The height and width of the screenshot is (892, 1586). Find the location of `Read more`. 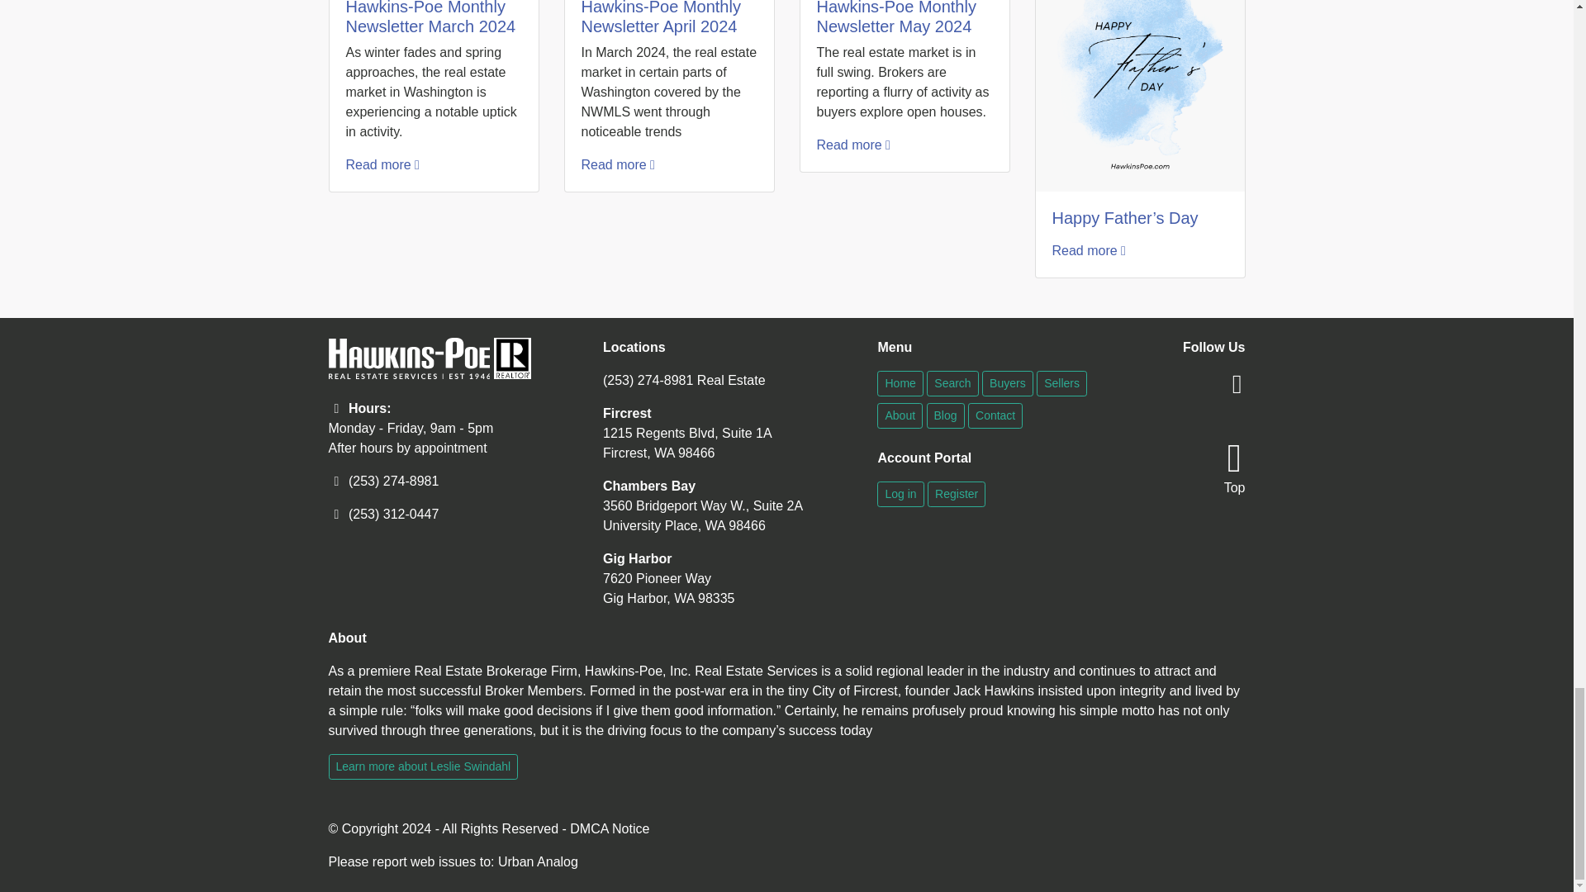

Read more is located at coordinates (1089, 250).